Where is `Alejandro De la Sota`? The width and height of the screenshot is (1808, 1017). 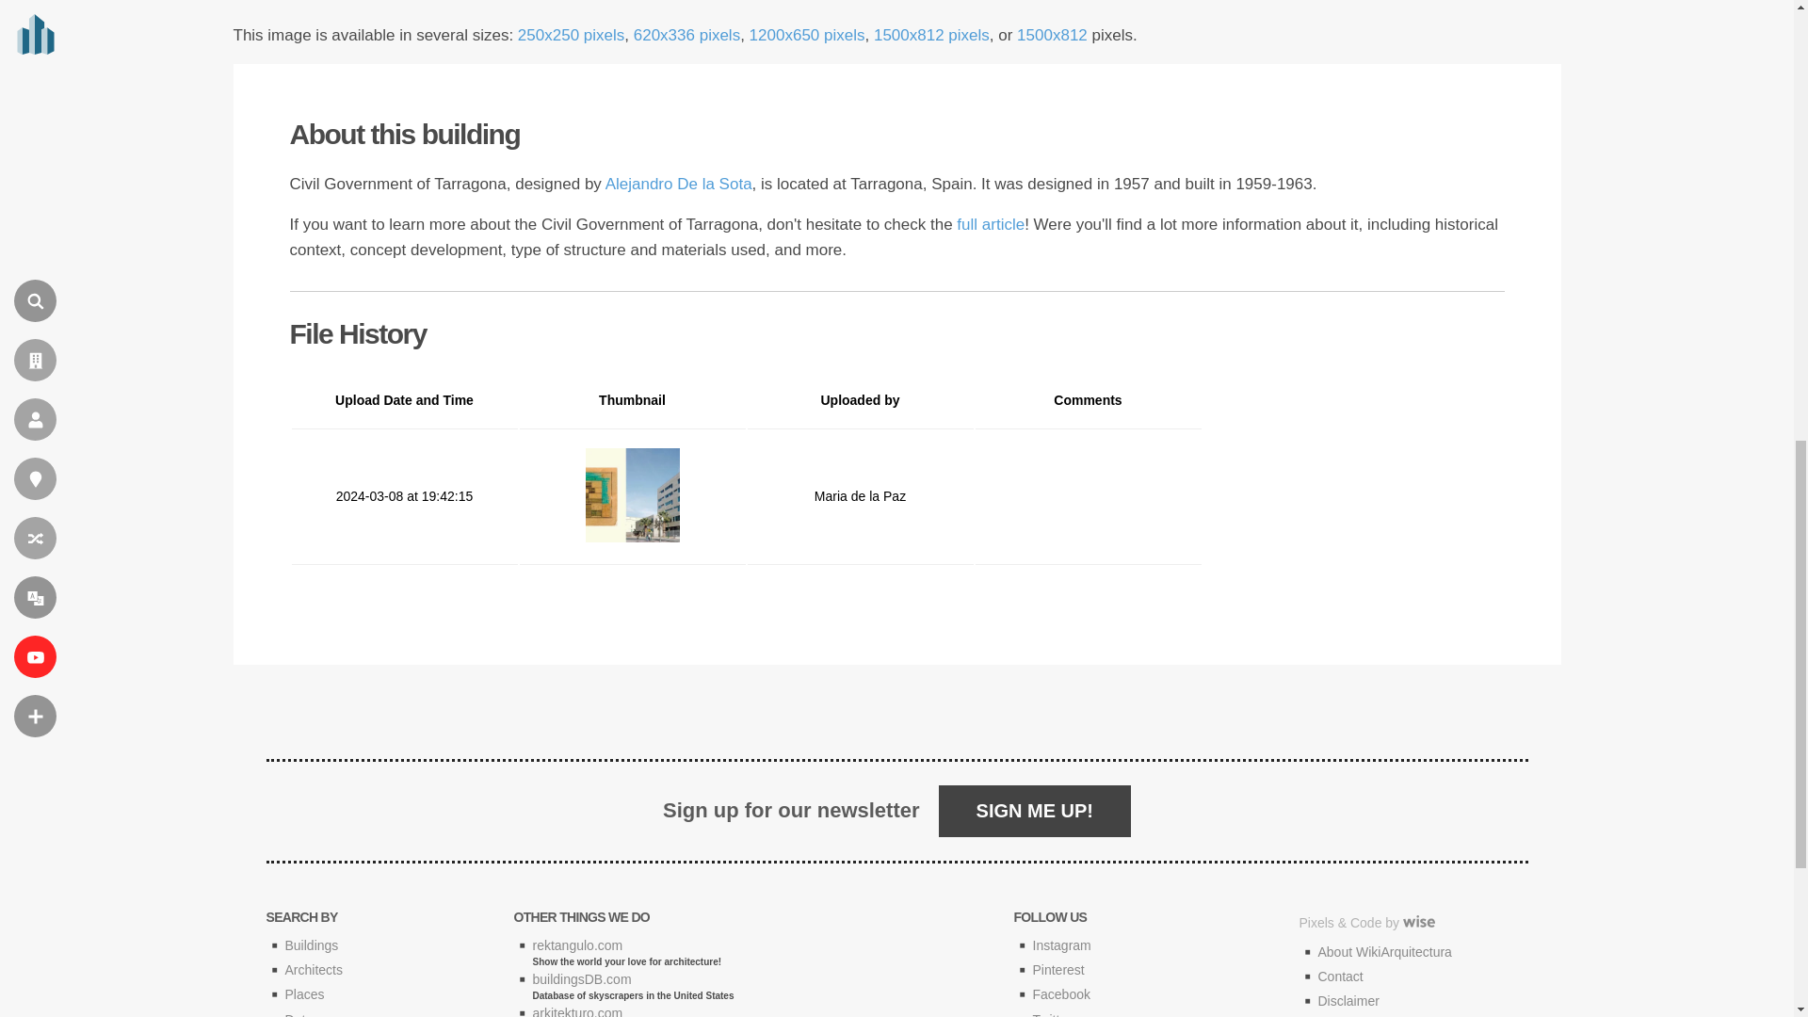 Alejandro De la Sota is located at coordinates (678, 184).